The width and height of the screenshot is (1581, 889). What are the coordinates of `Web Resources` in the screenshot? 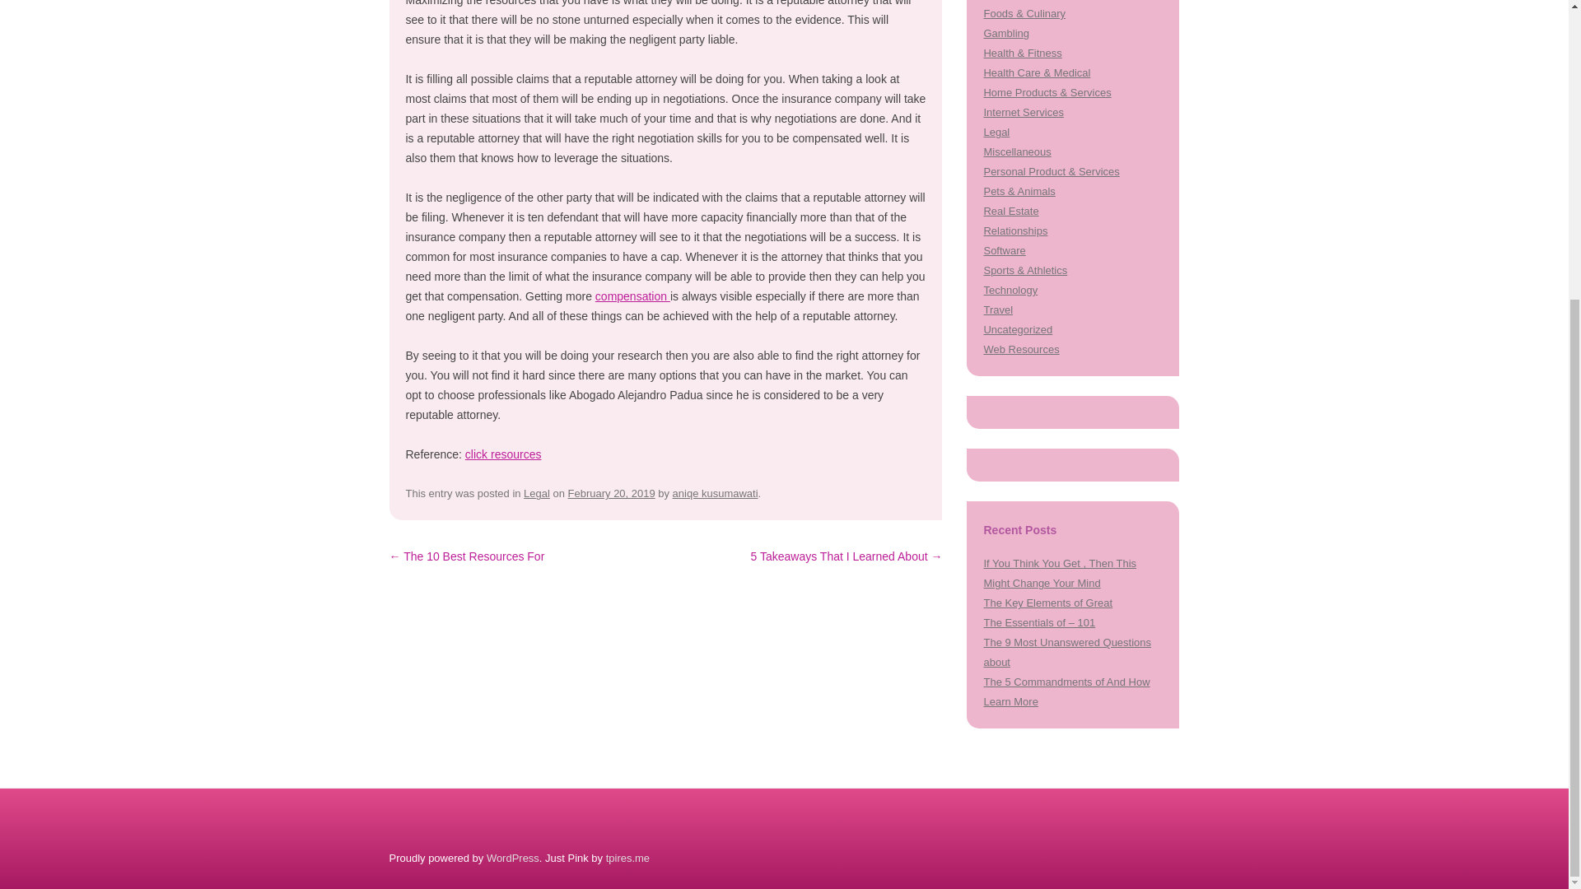 It's located at (1021, 349).